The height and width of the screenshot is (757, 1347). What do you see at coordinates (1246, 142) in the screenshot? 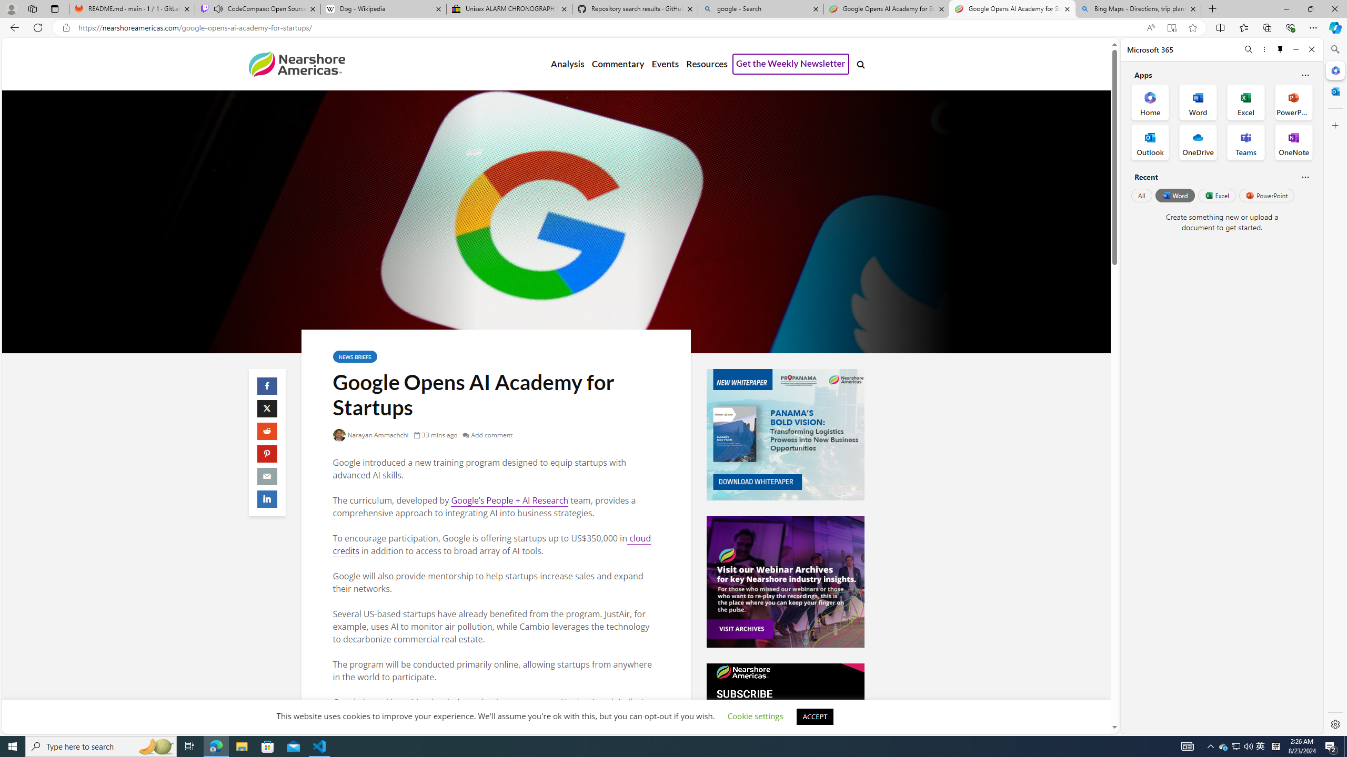
I see `Teams Office App` at bounding box center [1246, 142].